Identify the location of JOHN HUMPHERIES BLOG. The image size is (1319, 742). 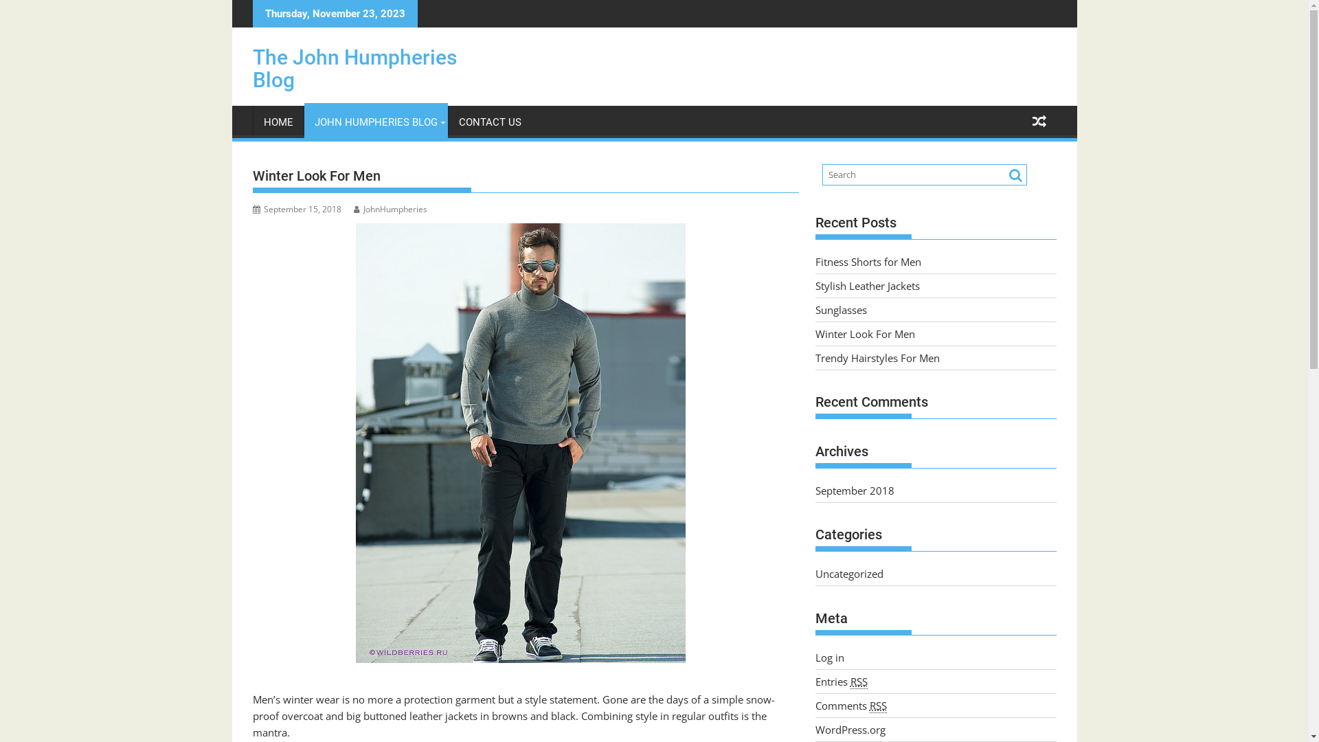
(375, 122).